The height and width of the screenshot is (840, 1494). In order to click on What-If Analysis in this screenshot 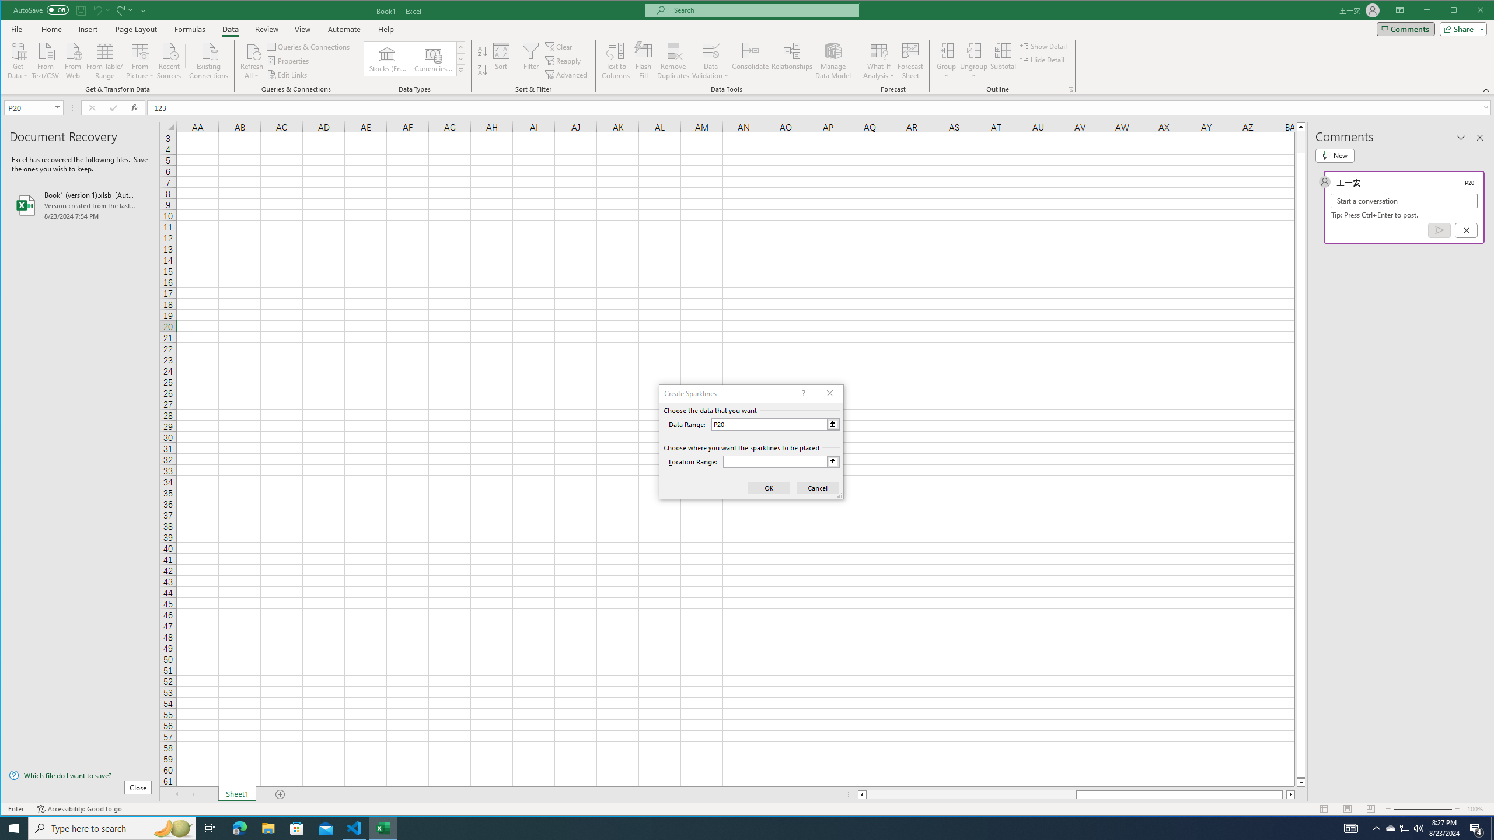, I will do `click(879, 61)`.